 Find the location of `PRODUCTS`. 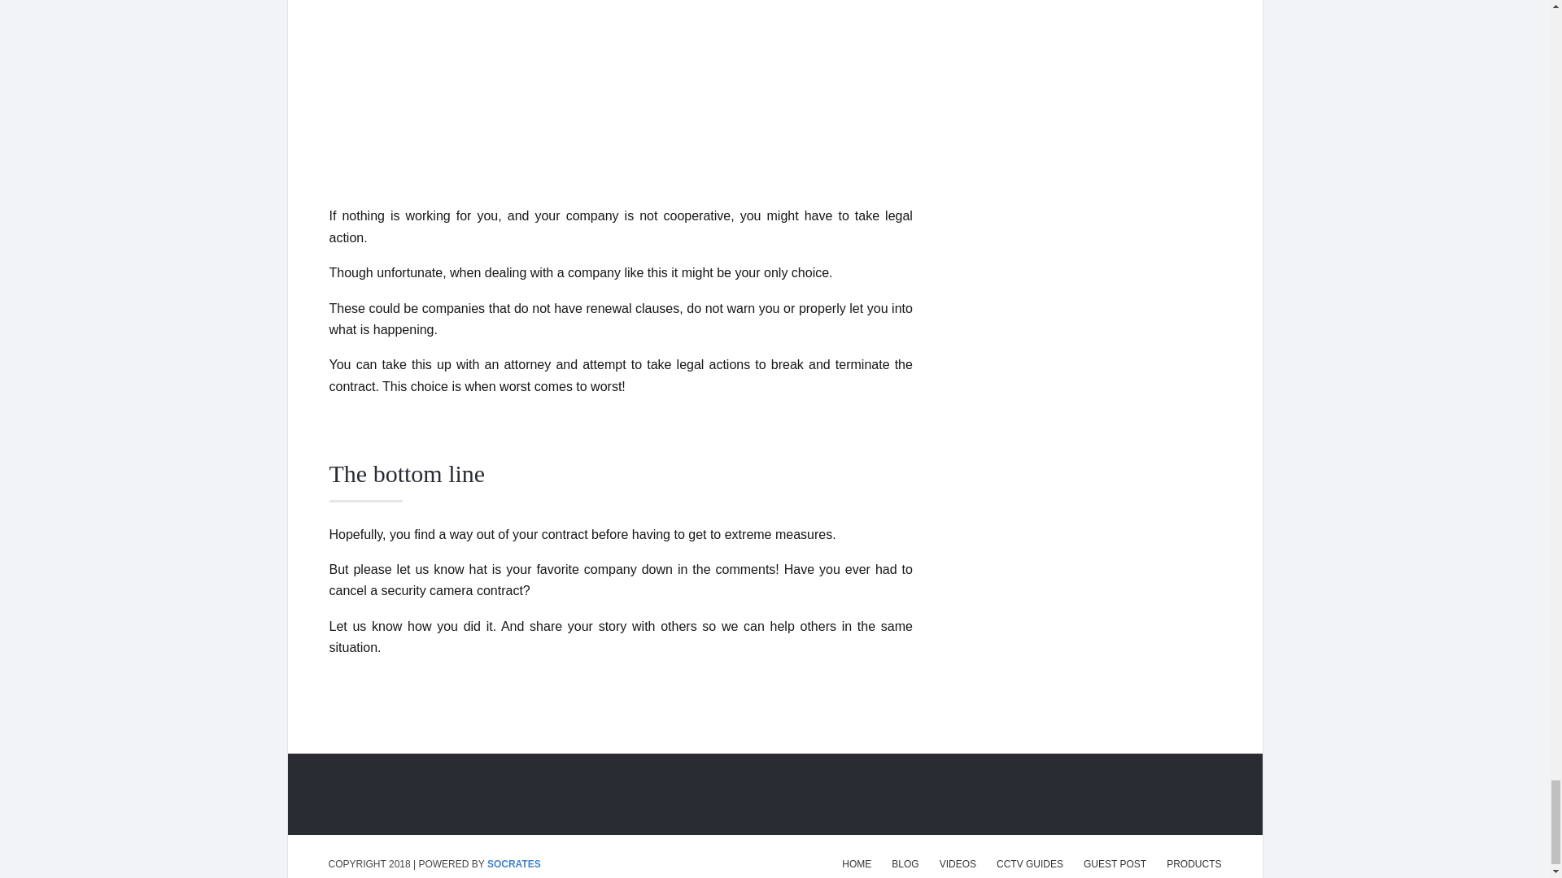

PRODUCTS is located at coordinates (1194, 864).